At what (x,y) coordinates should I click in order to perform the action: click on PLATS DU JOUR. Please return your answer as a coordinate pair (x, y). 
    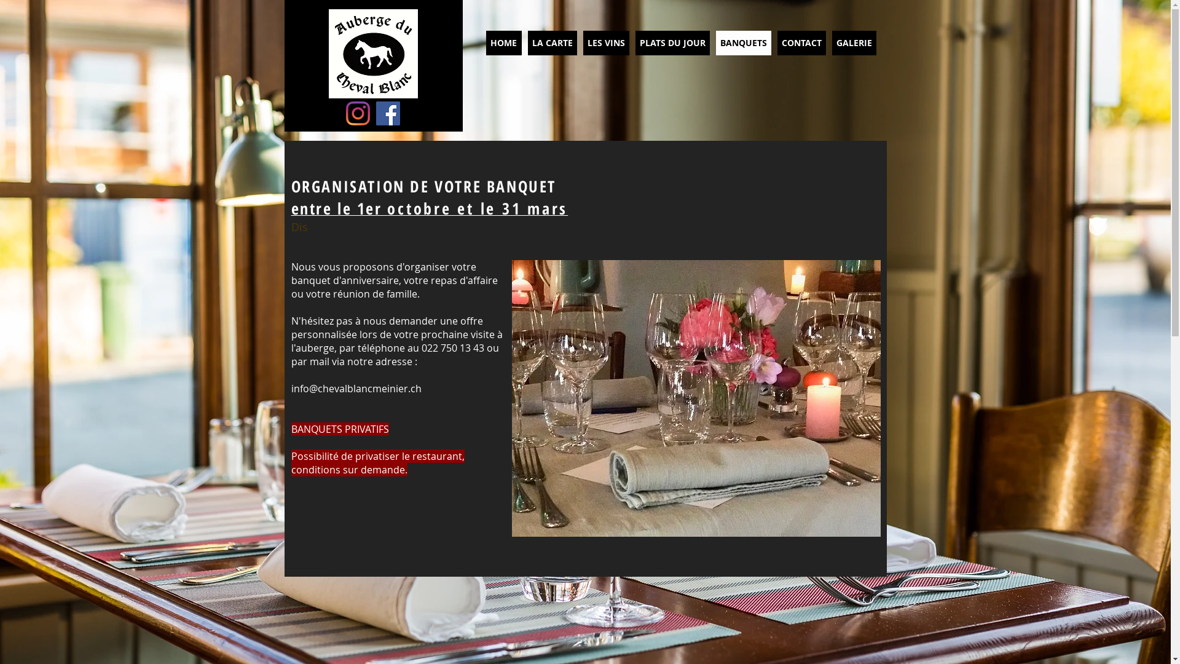
    Looking at the image, I should click on (672, 43).